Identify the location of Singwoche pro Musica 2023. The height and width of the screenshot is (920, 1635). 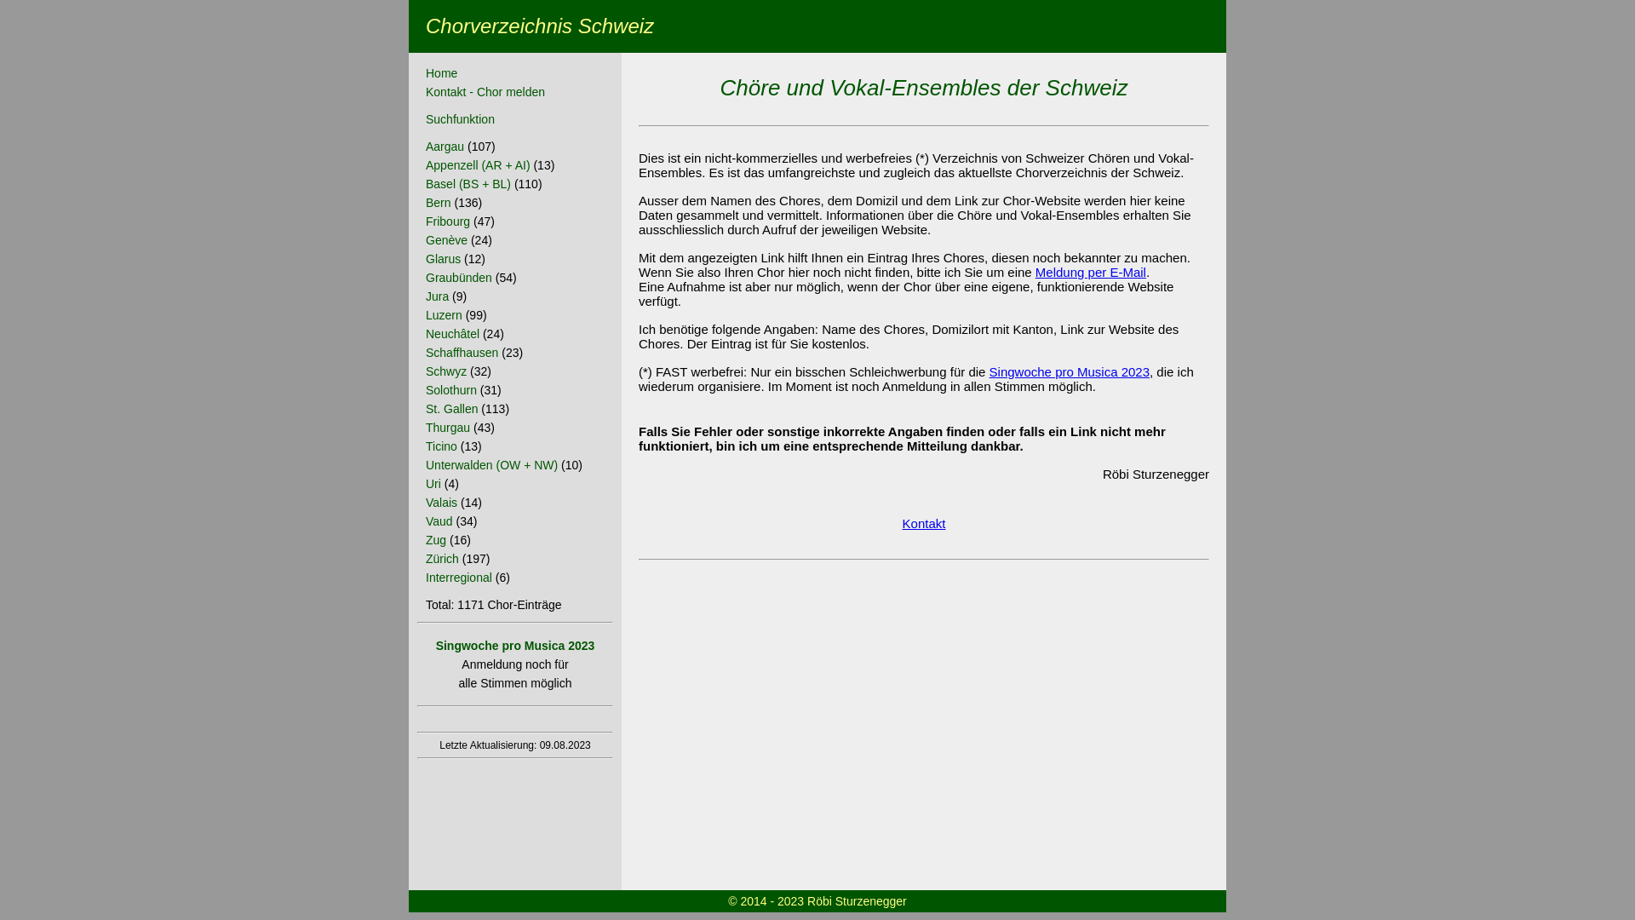
(516, 646).